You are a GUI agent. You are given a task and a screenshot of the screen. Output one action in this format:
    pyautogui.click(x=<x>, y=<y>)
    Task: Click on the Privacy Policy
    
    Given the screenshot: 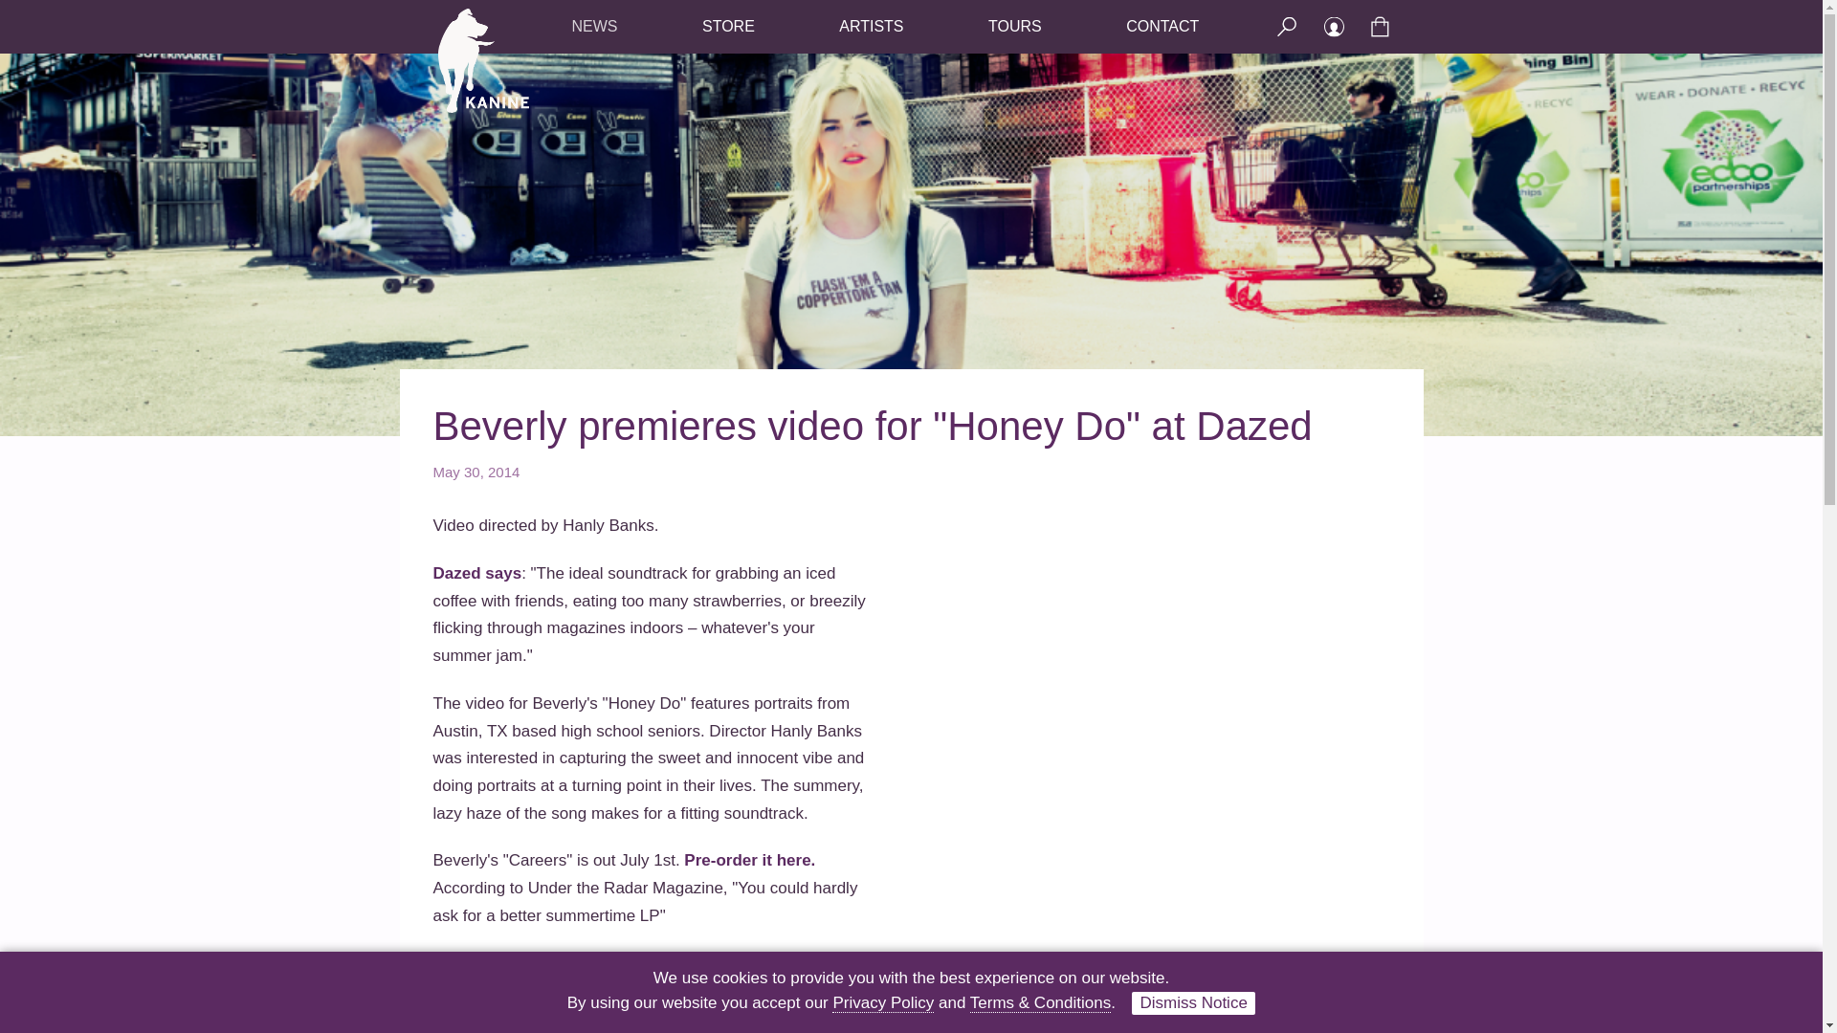 What is the action you would take?
    pyautogui.click(x=882, y=1002)
    